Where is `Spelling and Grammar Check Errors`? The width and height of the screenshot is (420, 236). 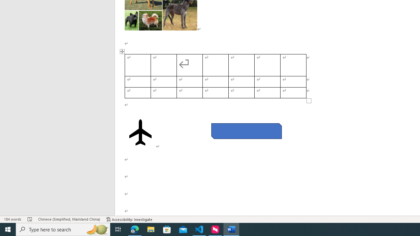 Spelling and Grammar Check Errors is located at coordinates (30, 219).